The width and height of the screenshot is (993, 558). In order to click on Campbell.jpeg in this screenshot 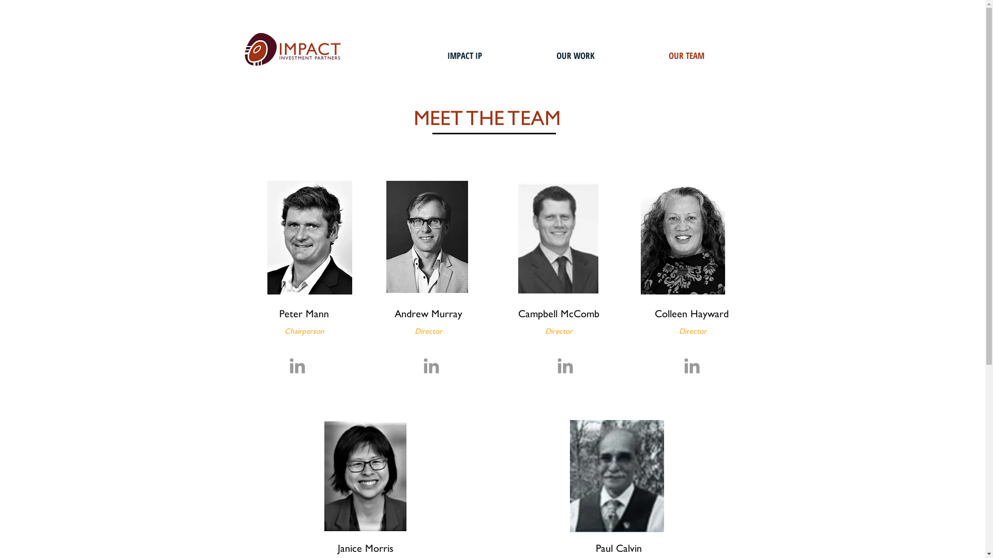, I will do `click(559, 238)`.